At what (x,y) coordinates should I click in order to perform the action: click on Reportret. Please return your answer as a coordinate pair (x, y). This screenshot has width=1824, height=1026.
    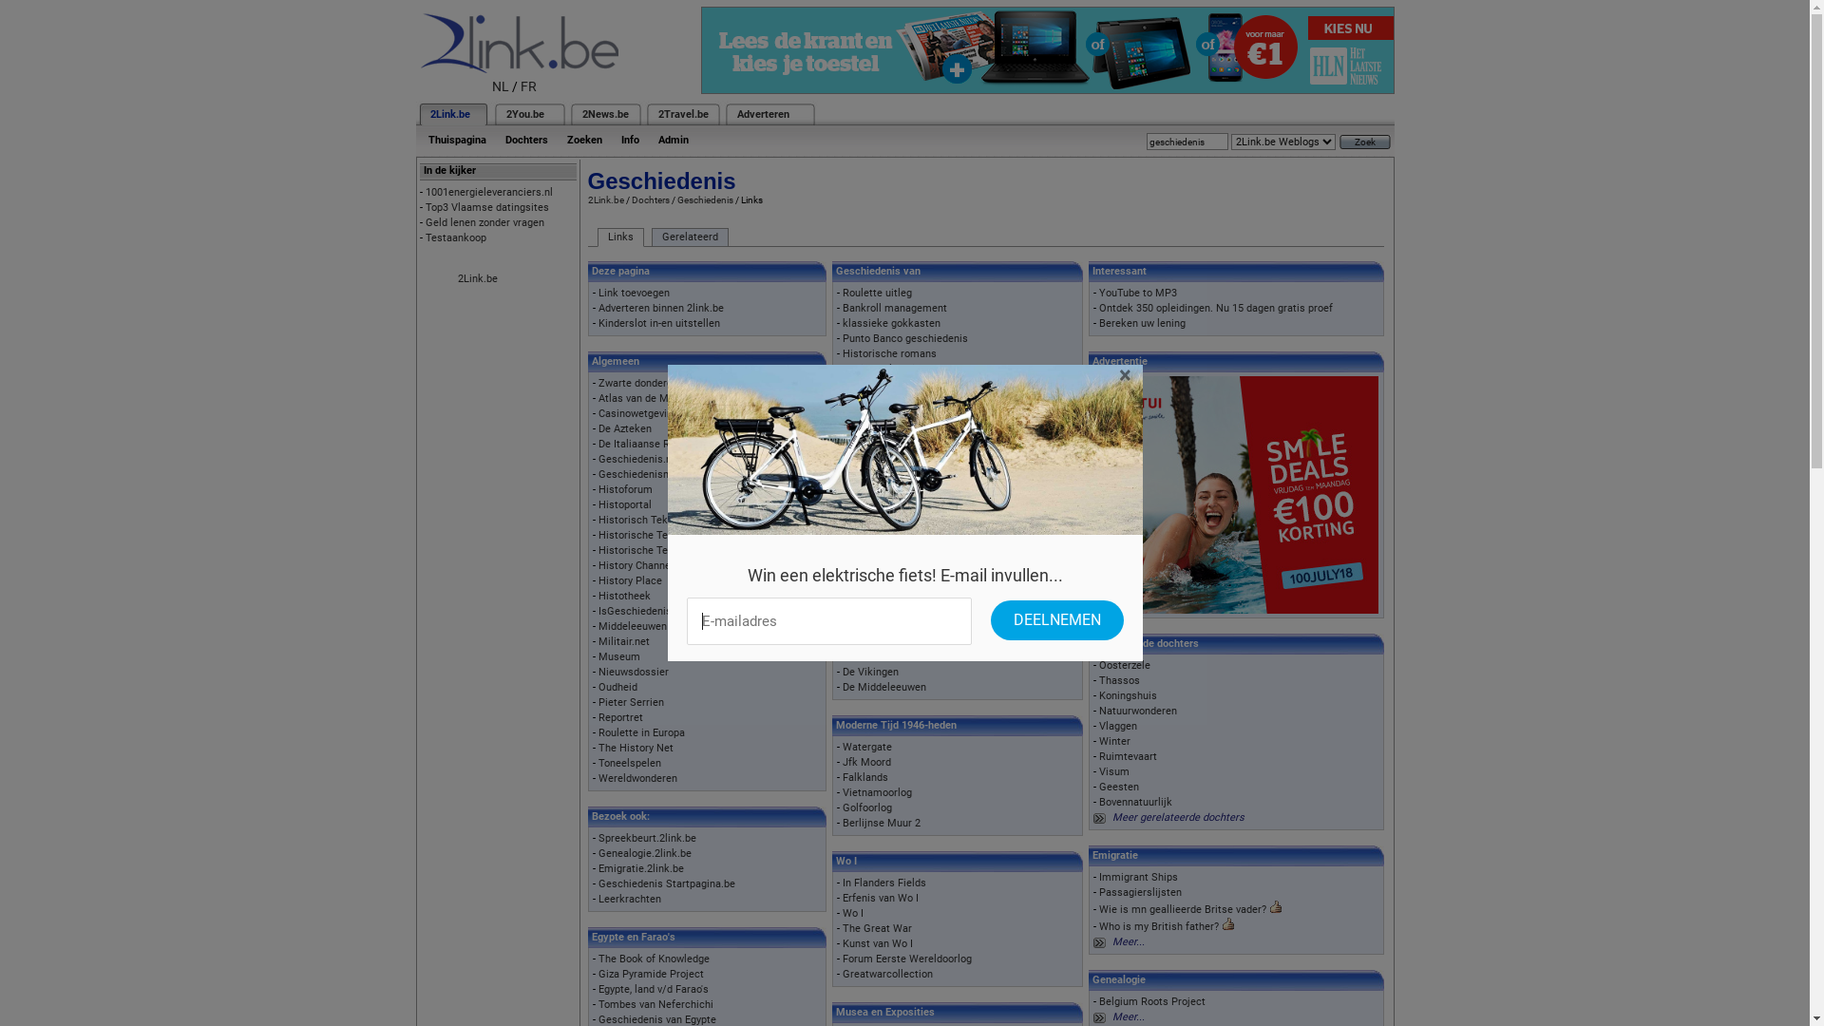
    Looking at the image, I should click on (621, 718).